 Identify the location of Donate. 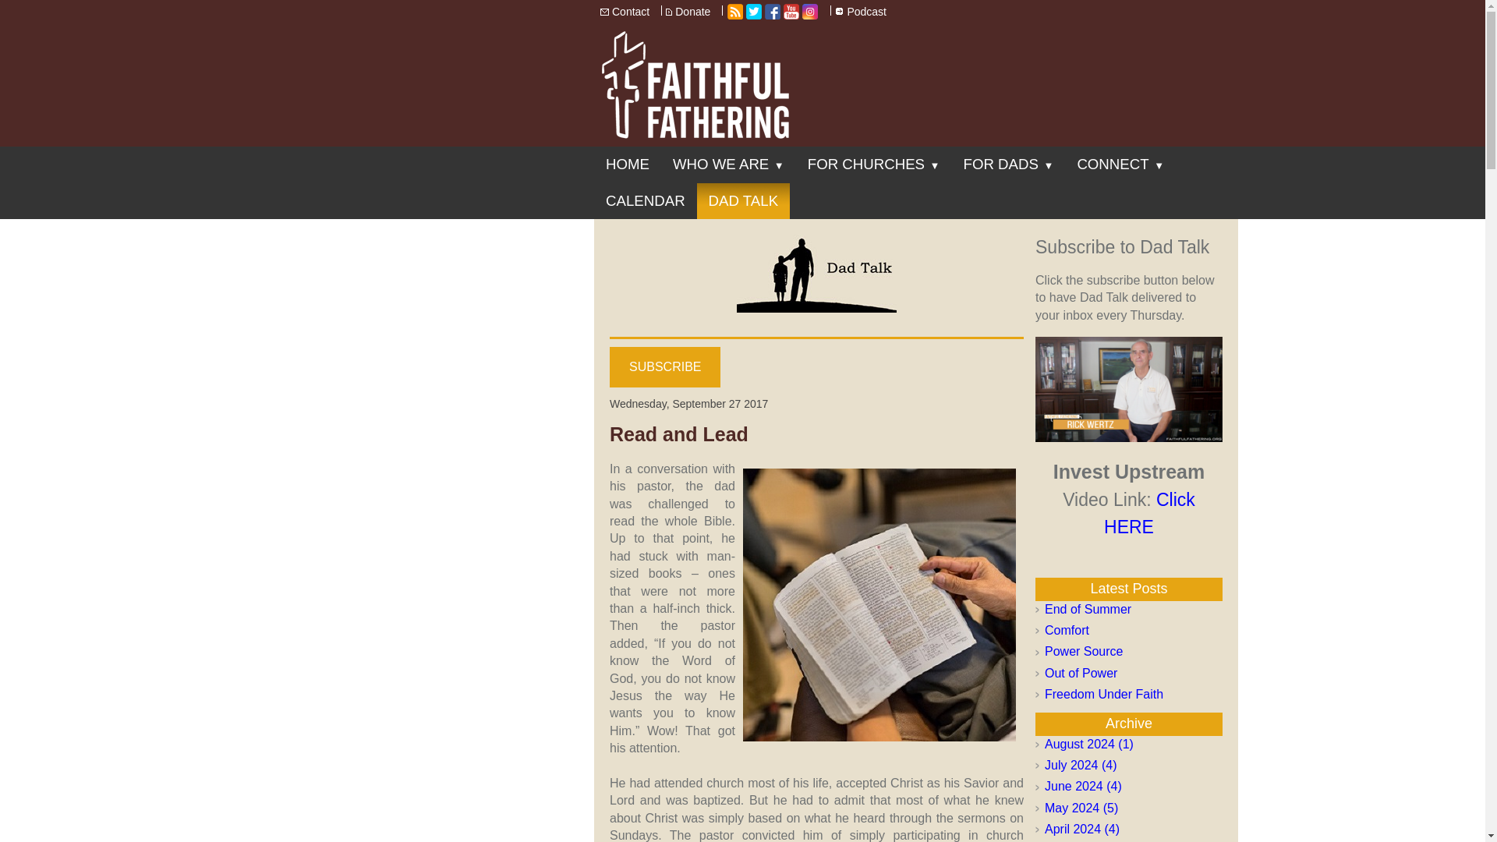
(693, 12).